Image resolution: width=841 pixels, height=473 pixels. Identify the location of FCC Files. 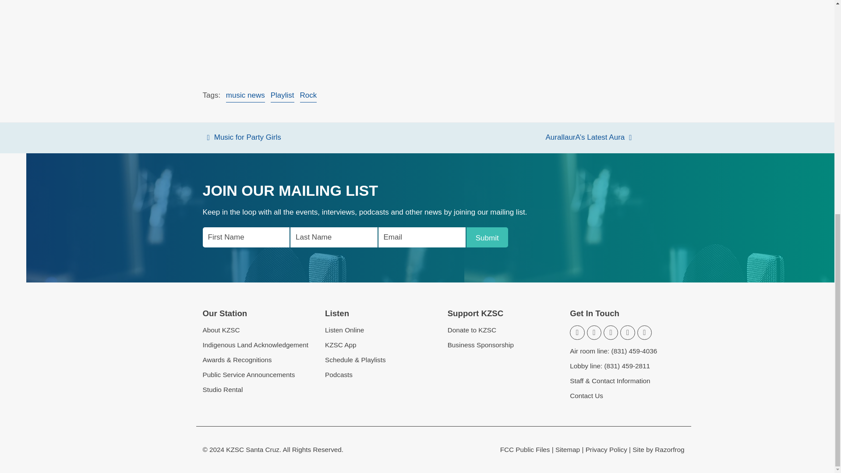
(525, 449).